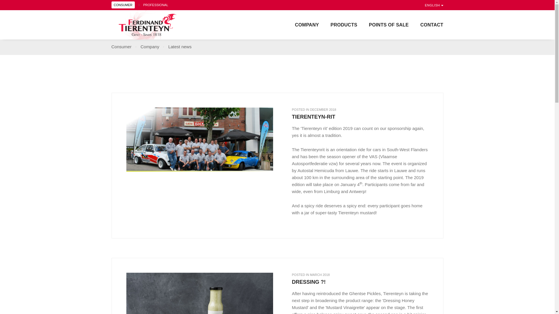 The width and height of the screenshot is (559, 314). What do you see at coordinates (155, 5) in the screenshot?
I see `PROFESSIONAL` at bounding box center [155, 5].